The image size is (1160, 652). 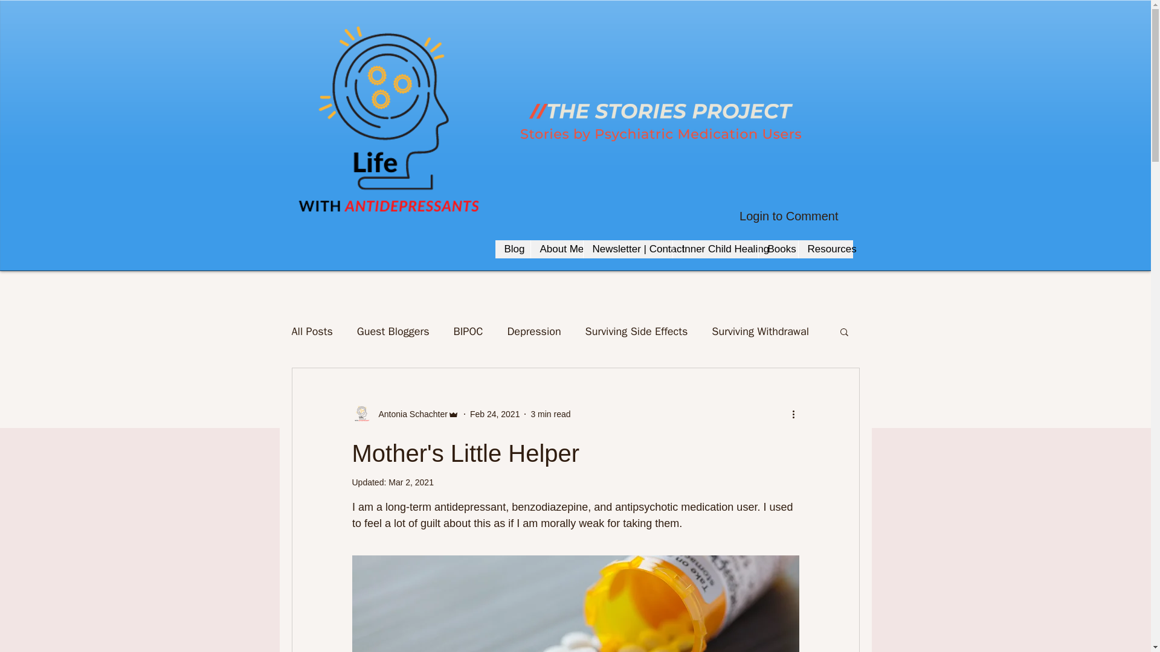 I want to click on Antonia Schachter, so click(x=405, y=414).